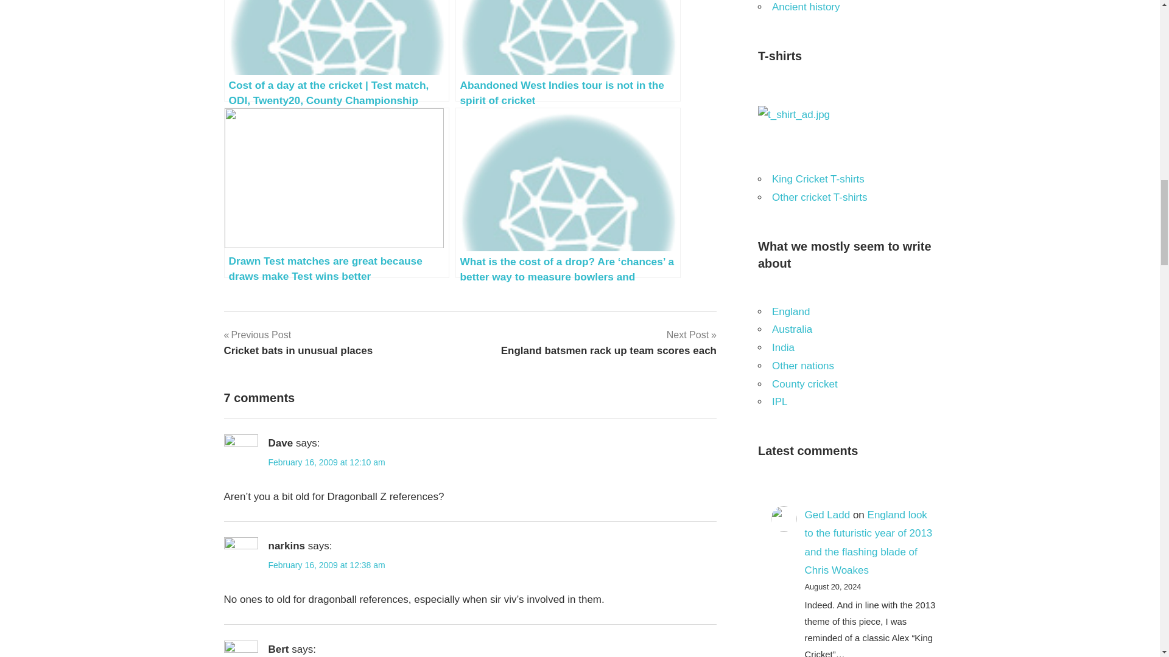  What do you see at coordinates (298, 342) in the screenshot?
I see `February 16, 2009 at 12:38 am` at bounding box center [298, 342].